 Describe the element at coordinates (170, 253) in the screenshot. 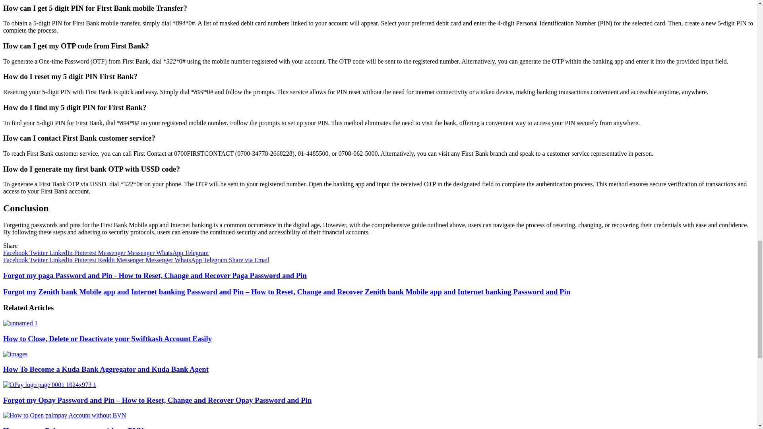

I see `WhatsApp` at that location.